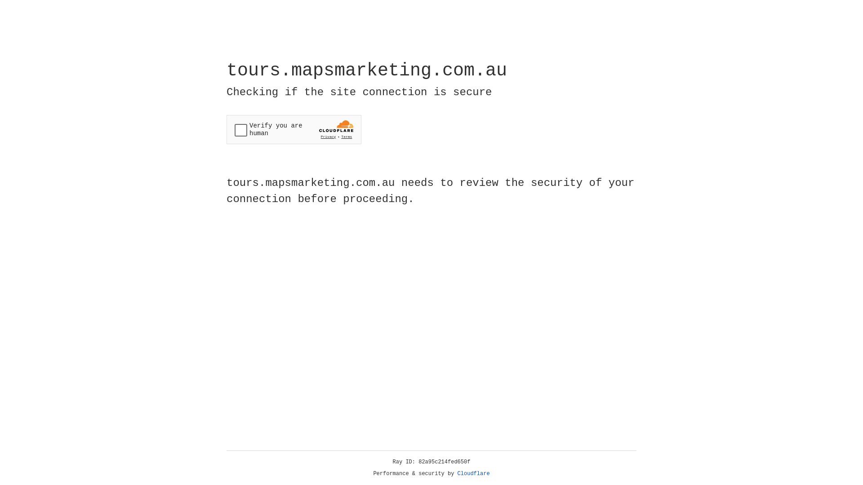 This screenshot has height=485, width=863. Describe the element at coordinates (294, 129) in the screenshot. I see `Widget containing a Cloudflare security challenge` at that location.